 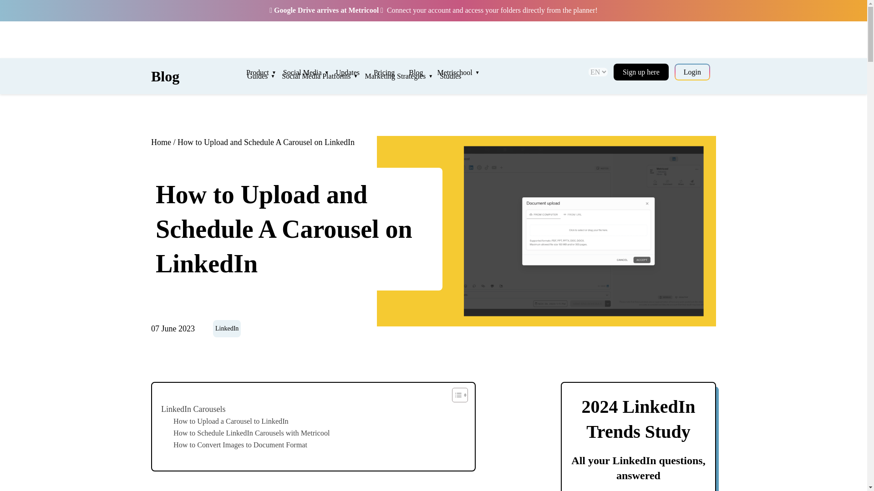 I want to click on Login, so click(x=692, y=72).